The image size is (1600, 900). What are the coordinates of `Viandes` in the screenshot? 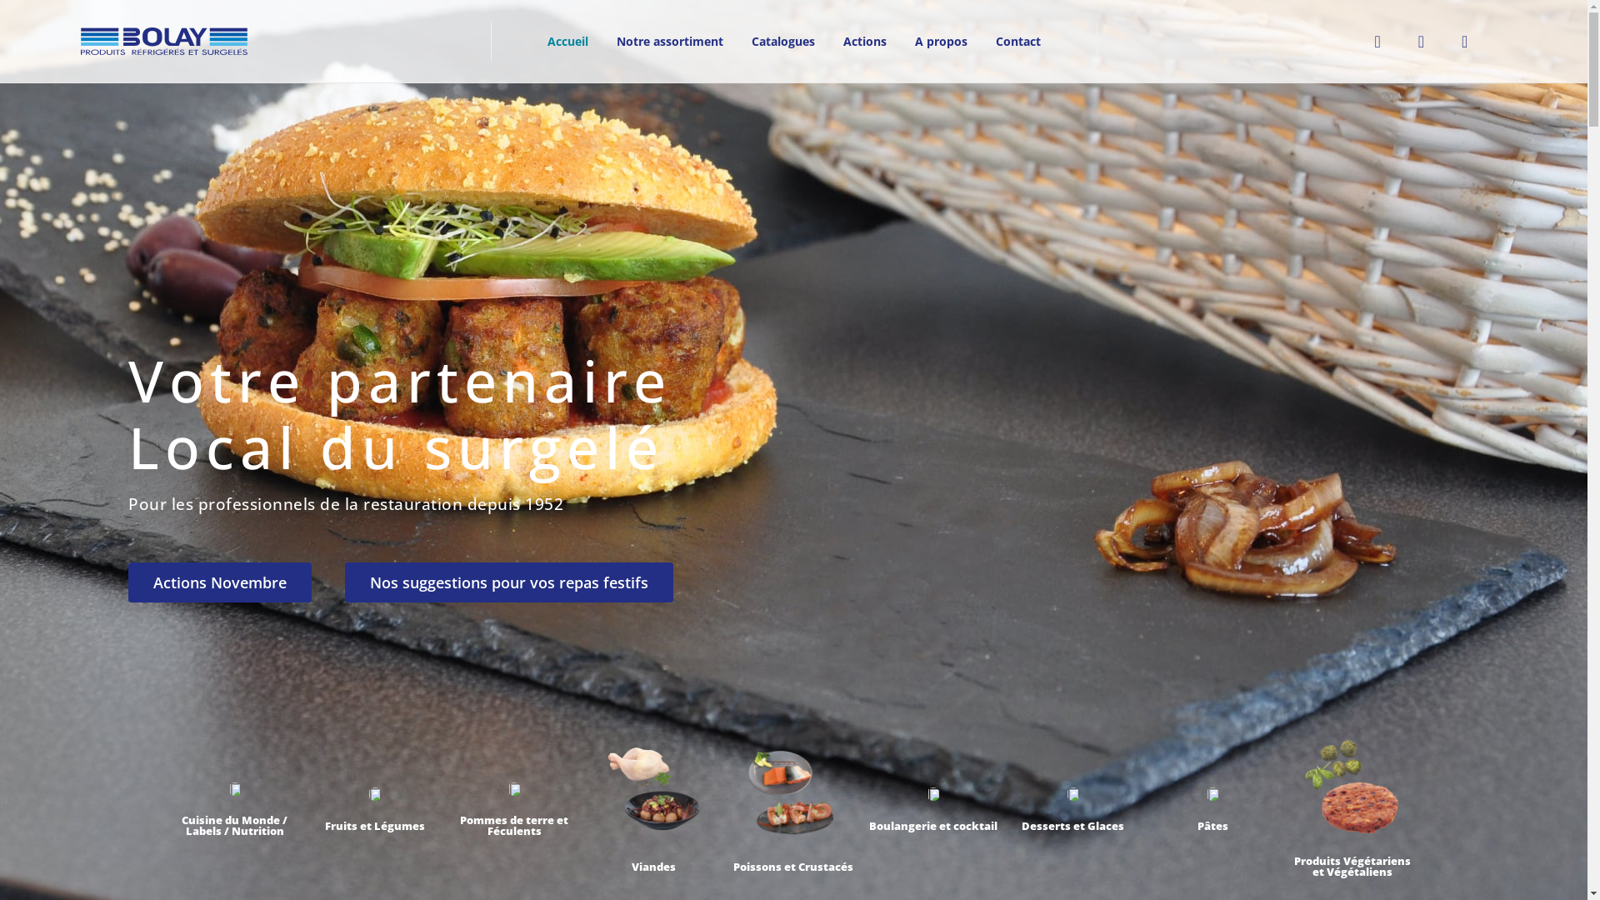 It's located at (653, 867).